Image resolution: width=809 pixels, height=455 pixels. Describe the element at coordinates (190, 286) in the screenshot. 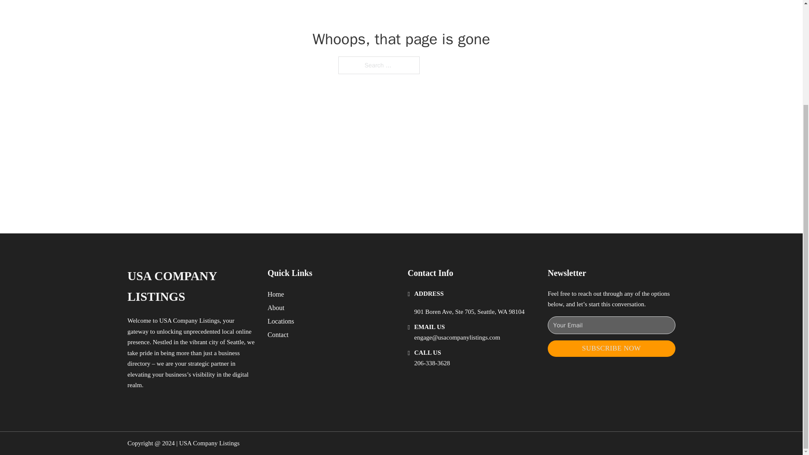

I see `USA COMPANY LISTINGS` at that location.